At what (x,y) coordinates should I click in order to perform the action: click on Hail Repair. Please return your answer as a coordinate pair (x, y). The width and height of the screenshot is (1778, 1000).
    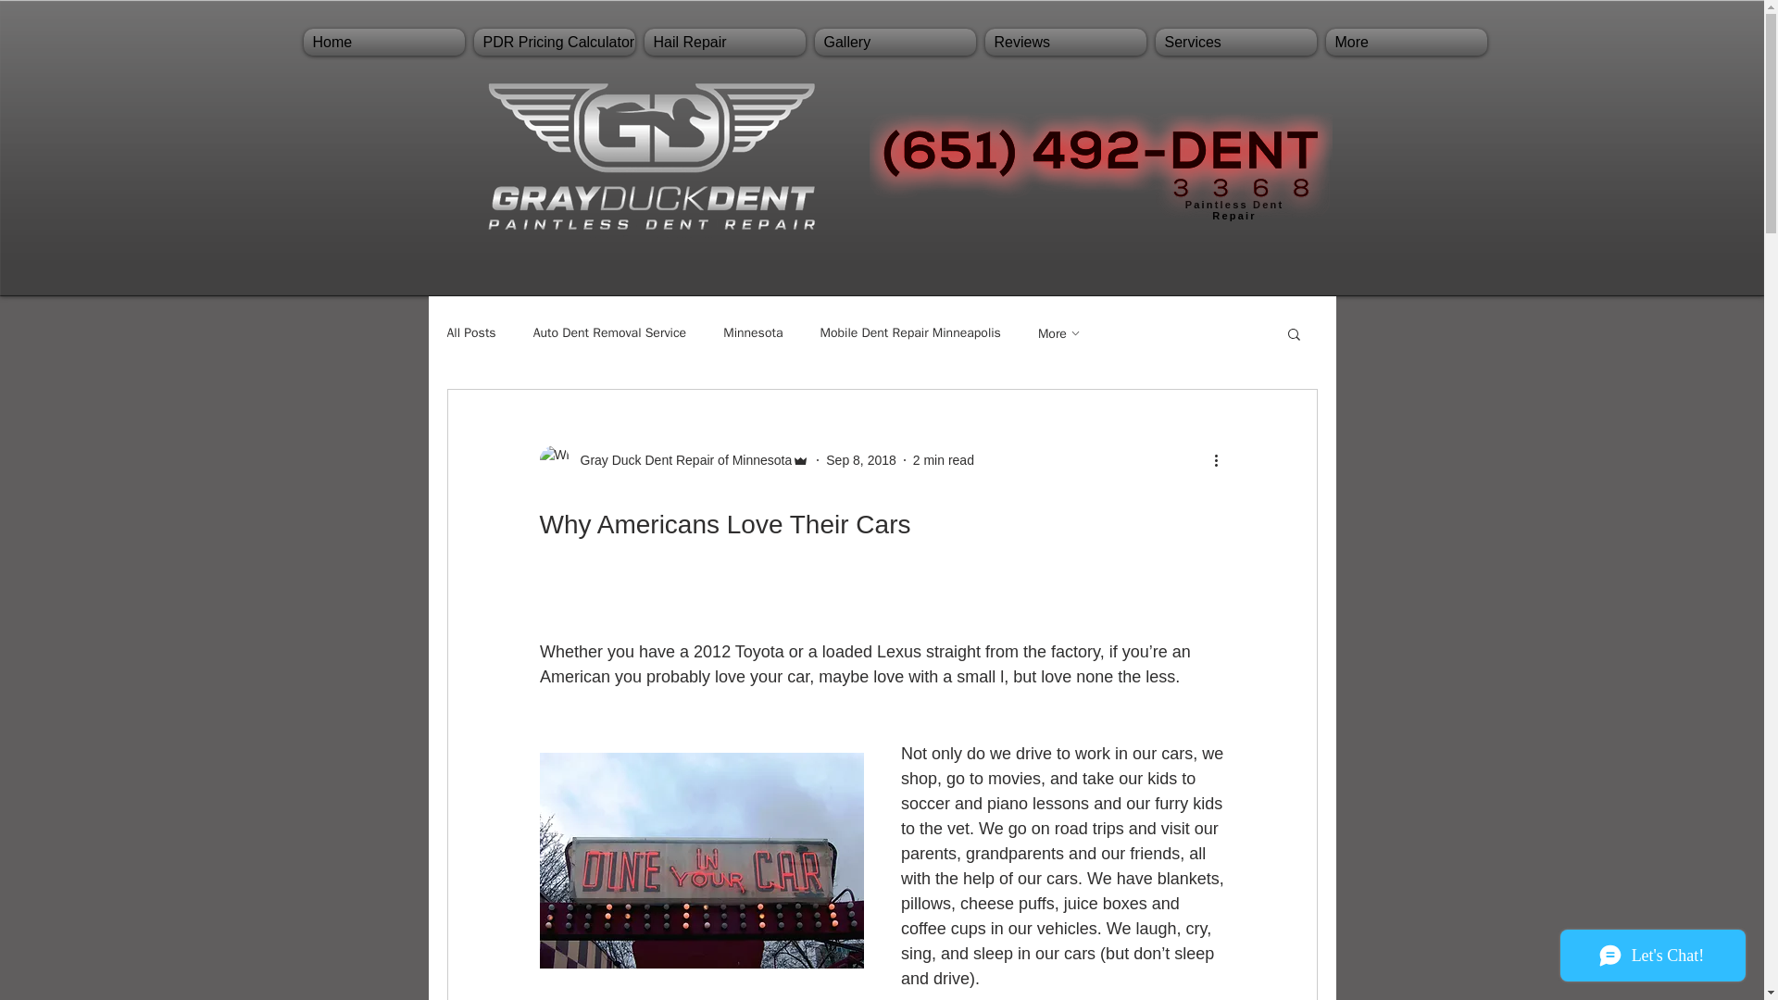
    Looking at the image, I should click on (723, 43).